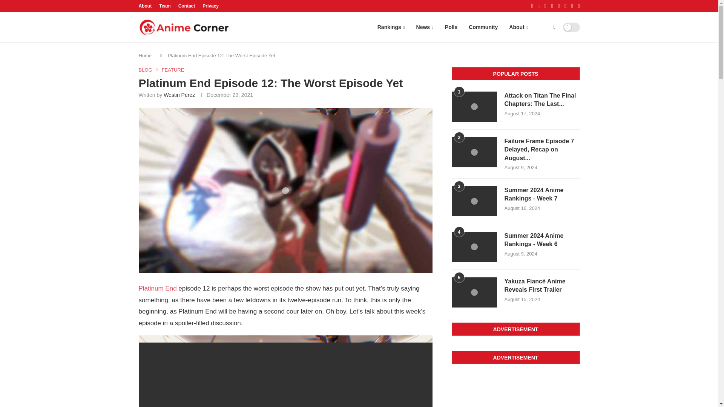  Describe the element at coordinates (542, 240) in the screenshot. I see `Summer 2024 Anime Rankings - Week 6` at that location.